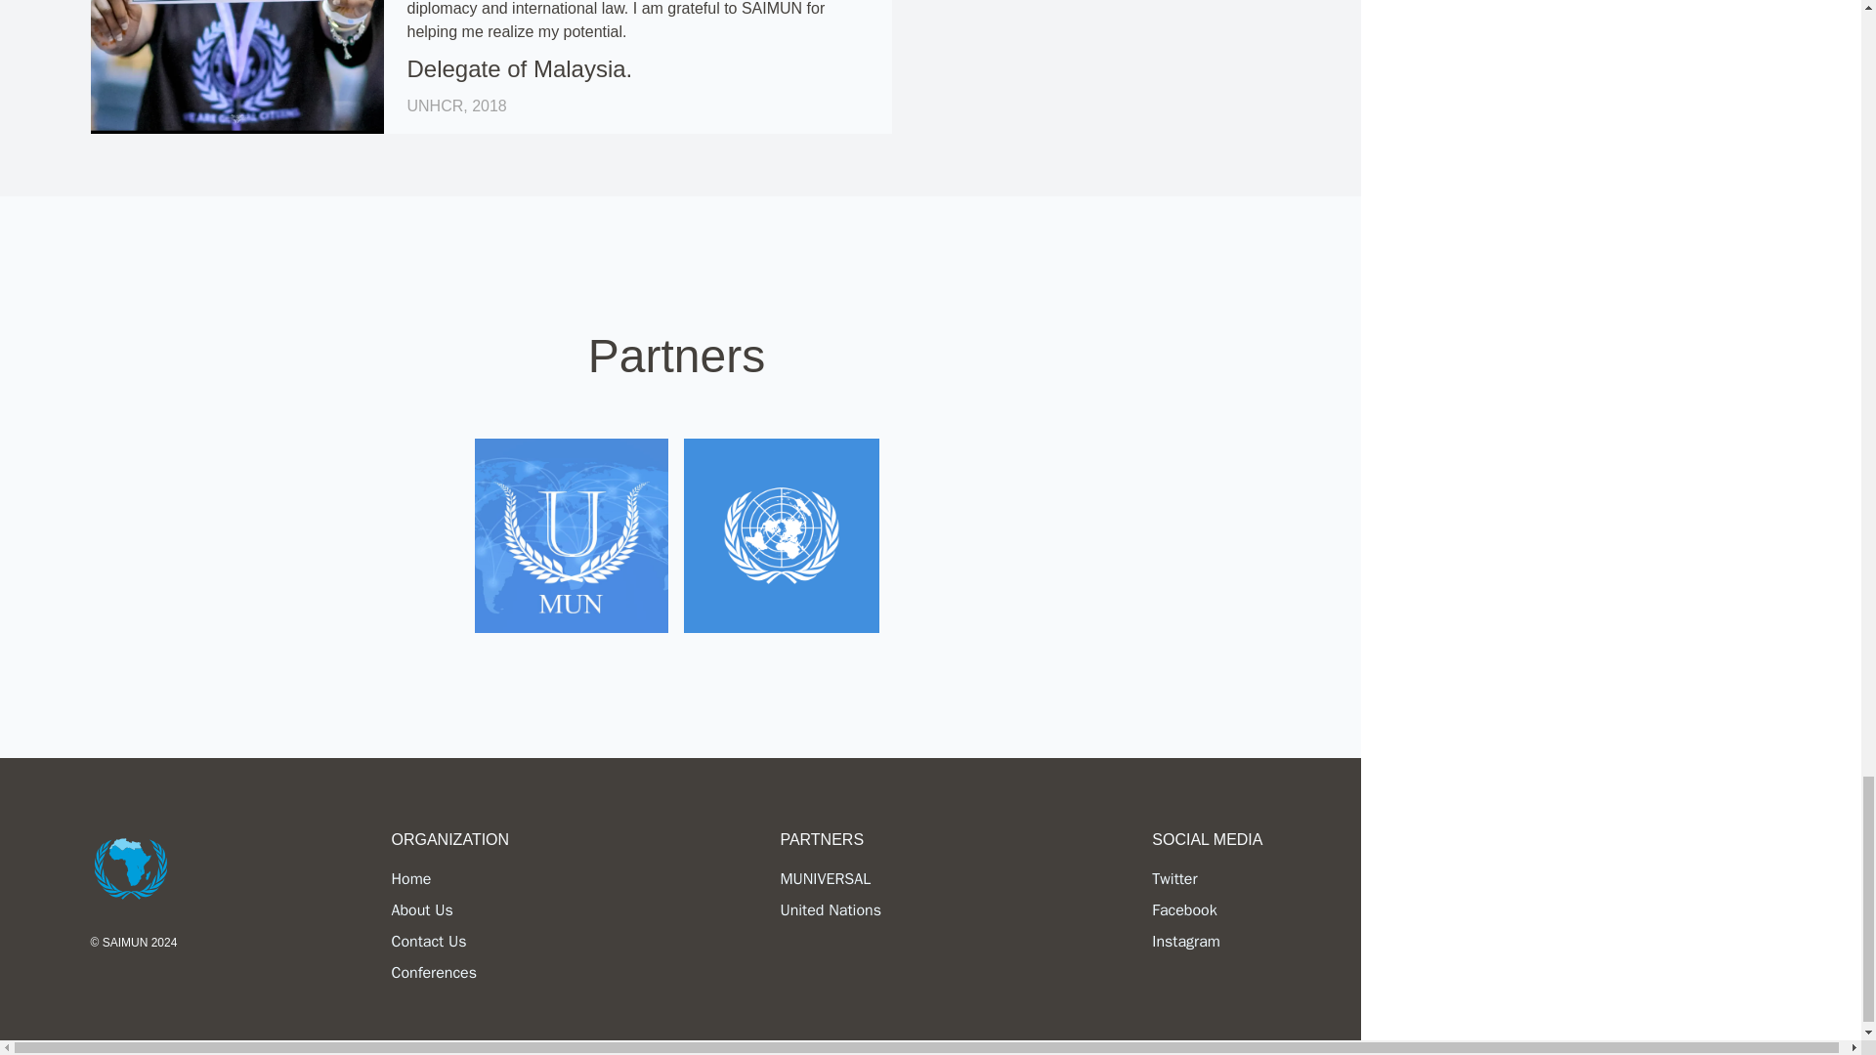  Describe the element at coordinates (1186, 942) in the screenshot. I see `Instagram` at that location.